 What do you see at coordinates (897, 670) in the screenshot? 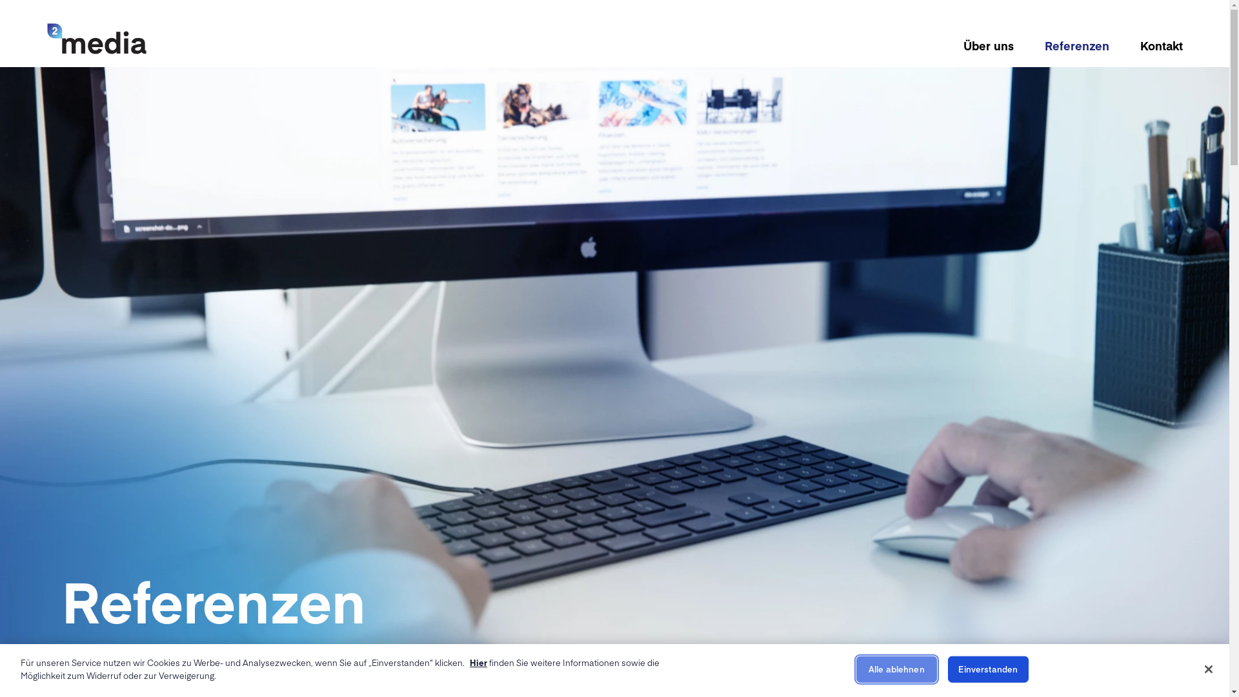
I see `Alle ablehnen` at bounding box center [897, 670].